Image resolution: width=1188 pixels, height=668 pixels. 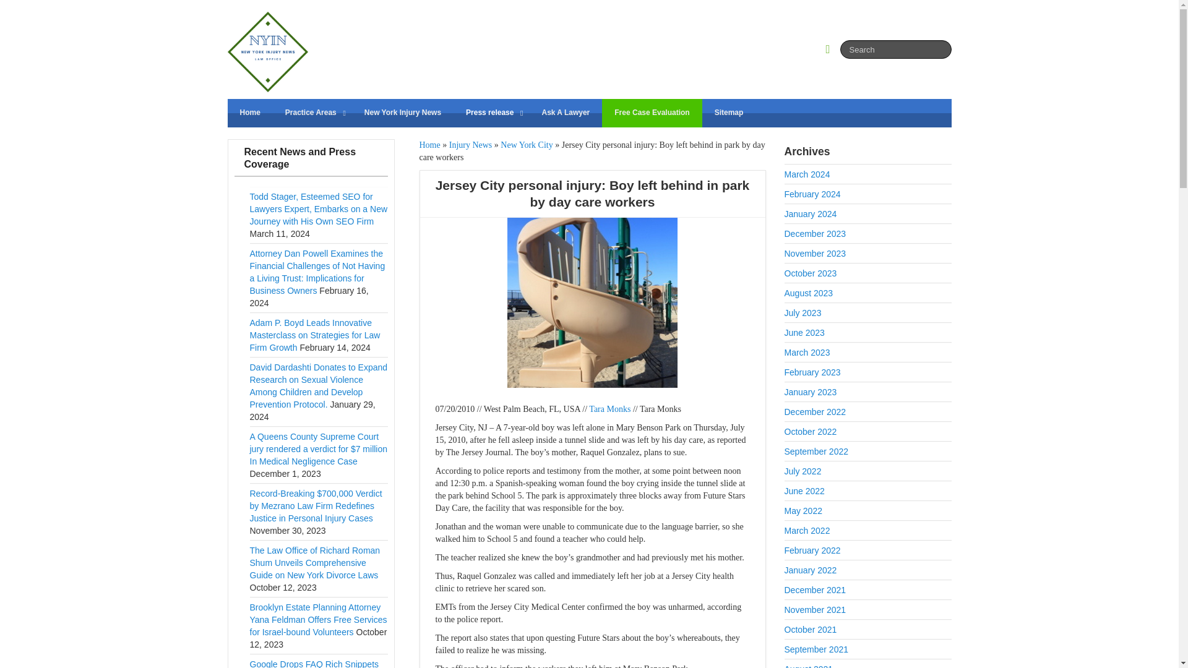 I want to click on Press release, so click(x=491, y=113).